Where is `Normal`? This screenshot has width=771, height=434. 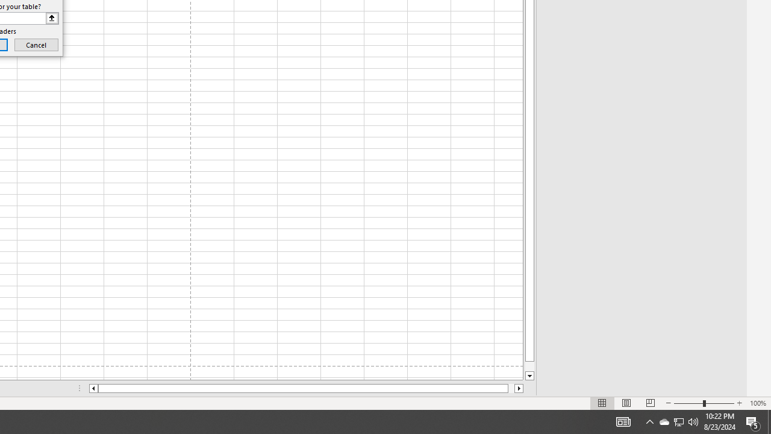
Normal is located at coordinates (602, 403).